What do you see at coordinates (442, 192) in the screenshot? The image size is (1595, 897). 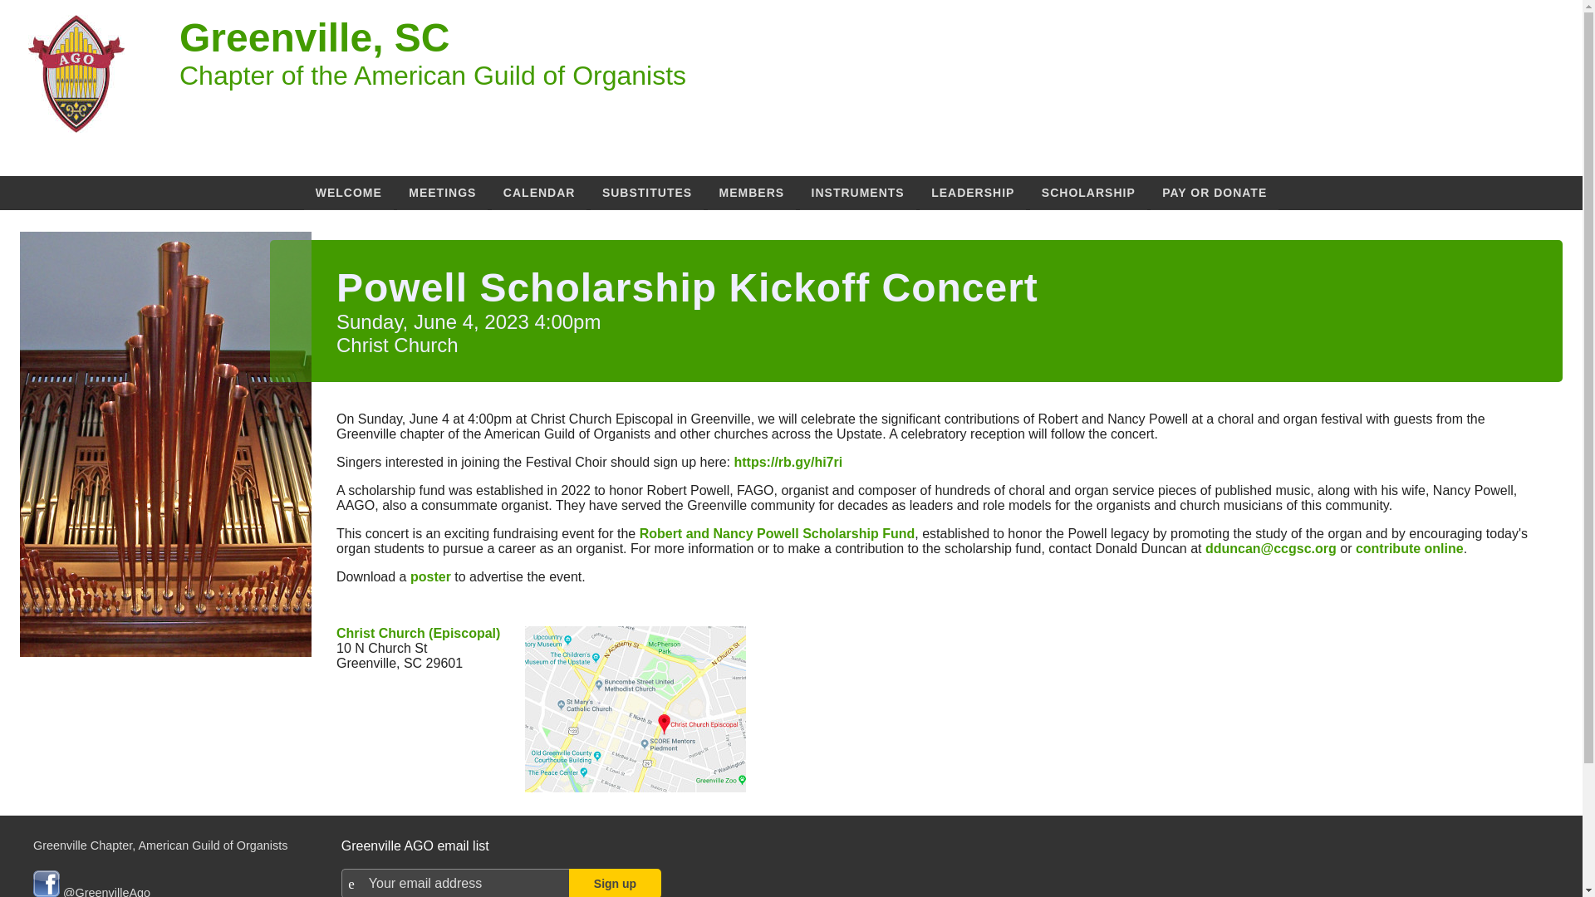 I see `MEETINGS` at bounding box center [442, 192].